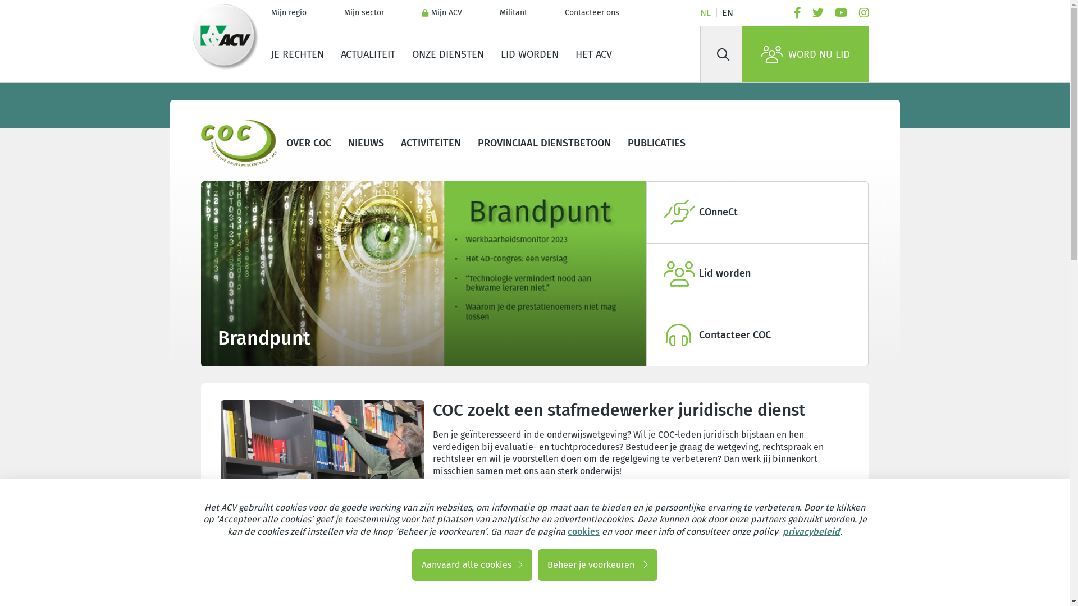  What do you see at coordinates (545, 143) in the screenshot?
I see `PROVINCIAAL DIENSTBETOON` at bounding box center [545, 143].